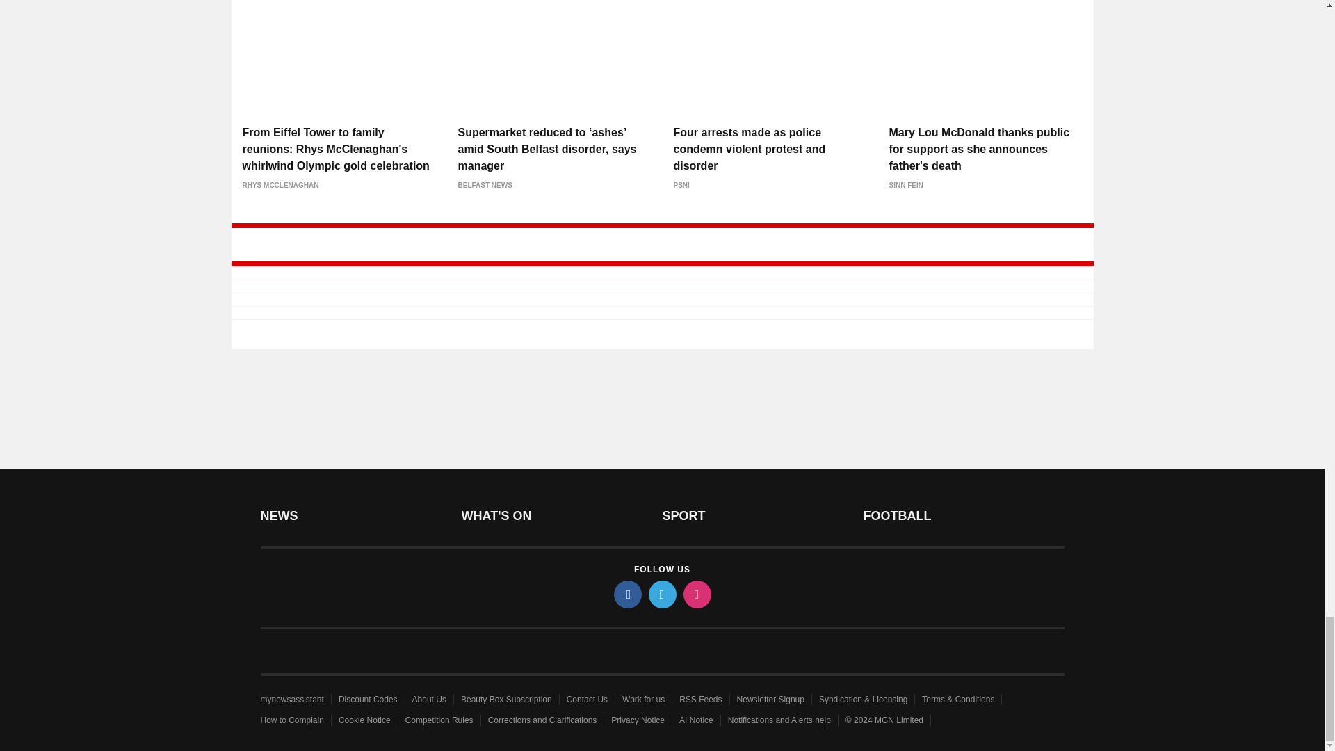 The width and height of the screenshot is (1335, 751). Describe the element at coordinates (661, 594) in the screenshot. I see `twitter` at that location.